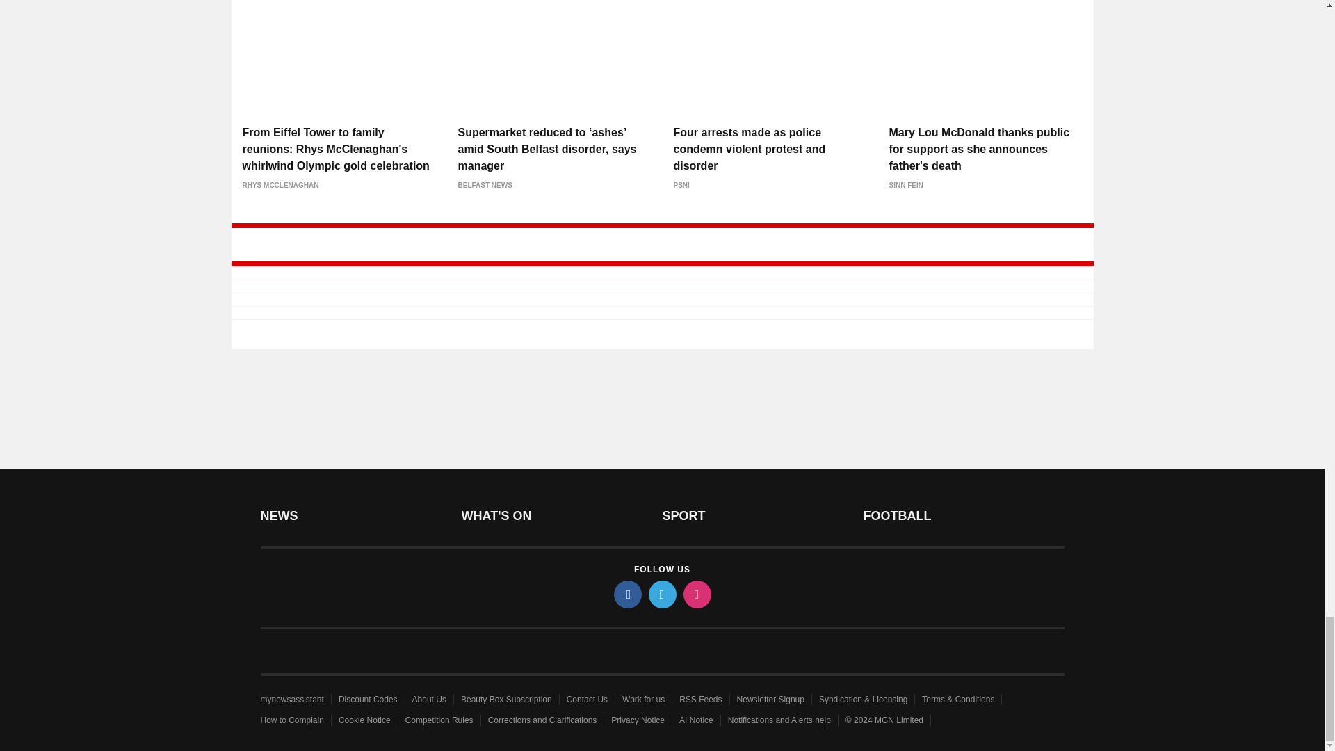 The width and height of the screenshot is (1335, 751). Describe the element at coordinates (661, 594) in the screenshot. I see `twitter` at that location.